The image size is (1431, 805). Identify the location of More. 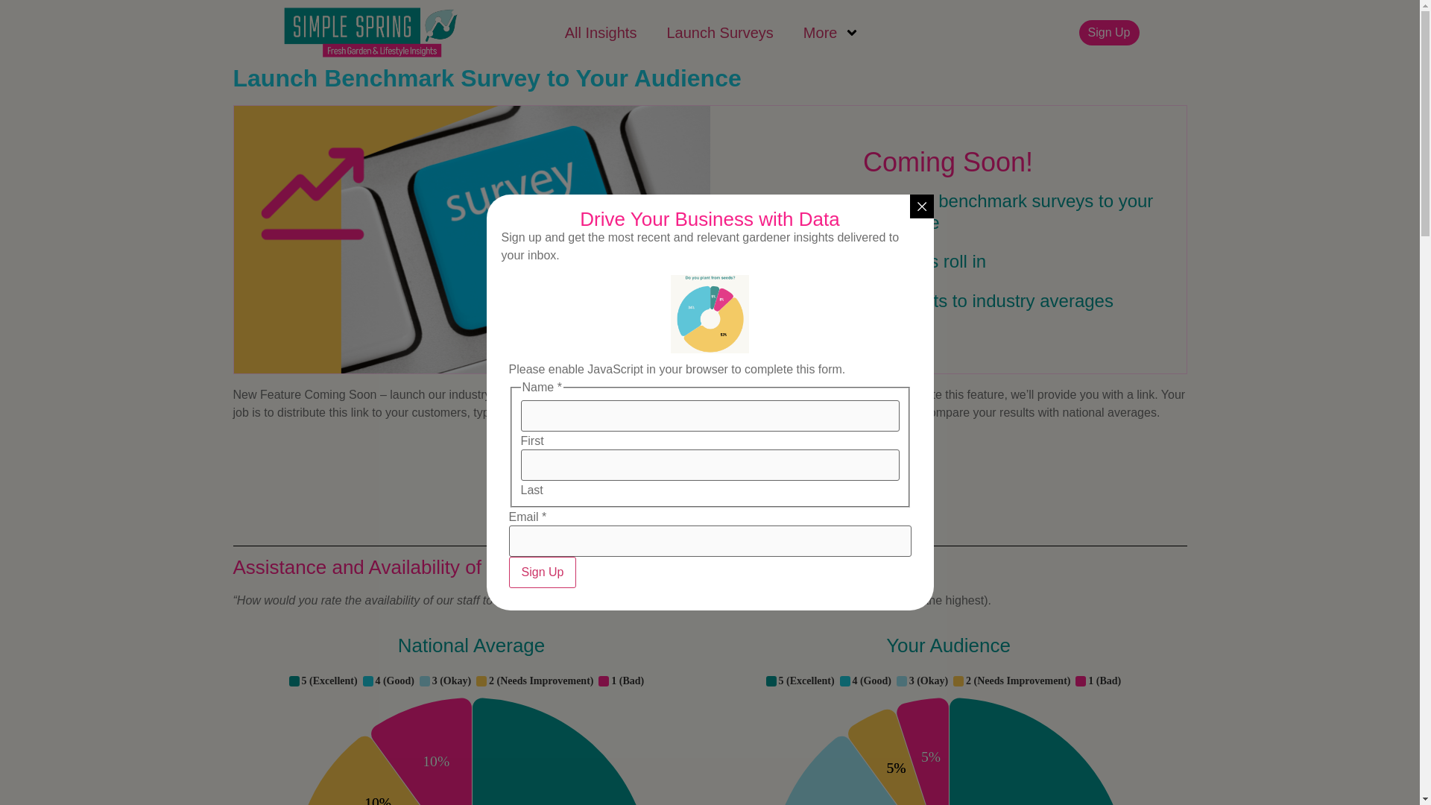
(831, 32).